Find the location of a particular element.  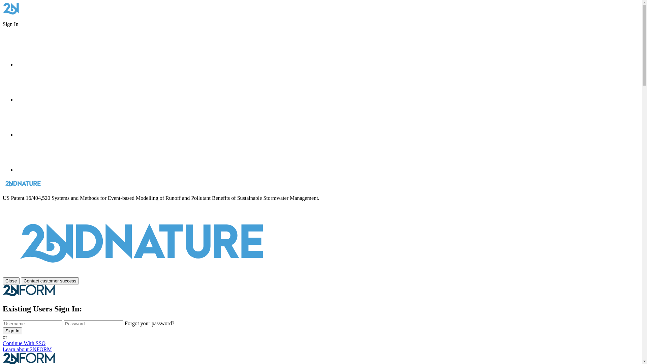

Learn about 2NFORM is located at coordinates (27, 349).